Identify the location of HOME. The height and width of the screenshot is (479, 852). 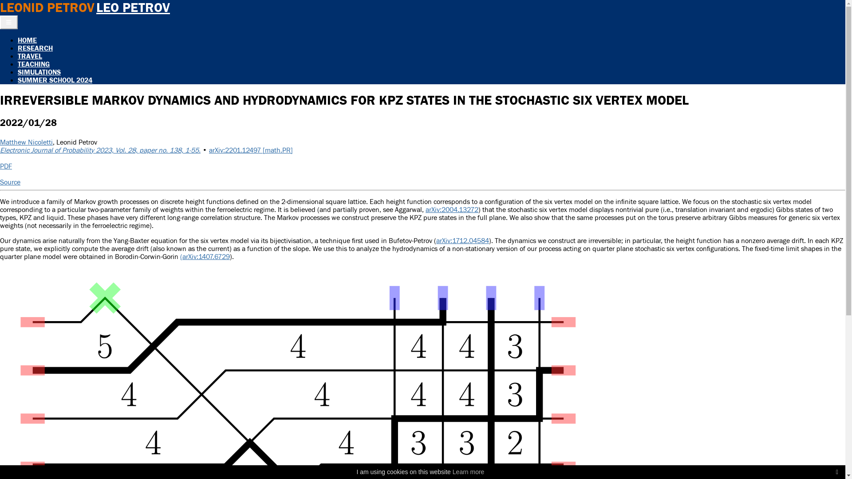
(28, 40).